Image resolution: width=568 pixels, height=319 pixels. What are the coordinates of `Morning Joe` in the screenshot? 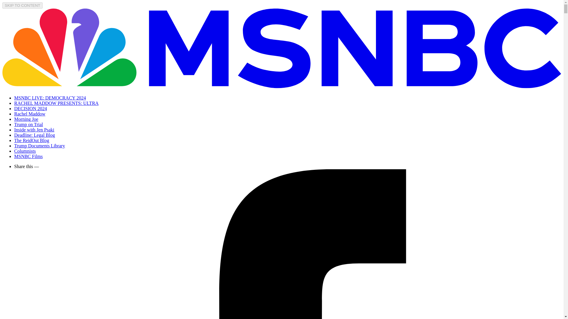 It's located at (26, 119).